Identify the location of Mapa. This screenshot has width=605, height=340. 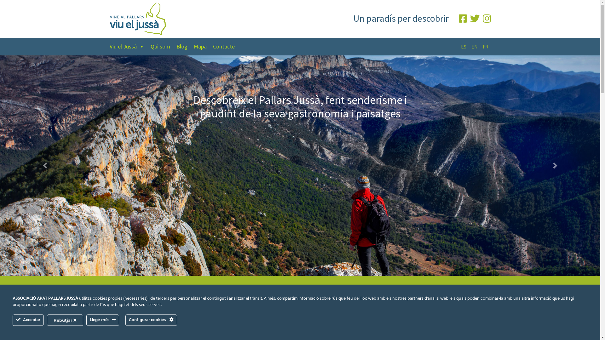
(203, 47).